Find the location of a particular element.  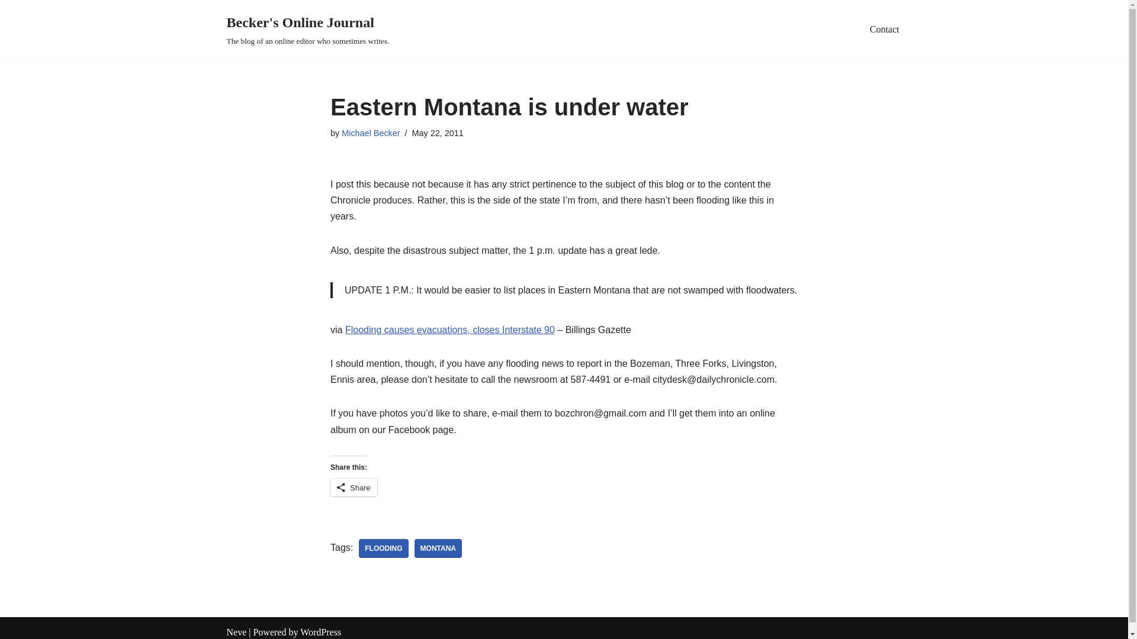

Montana is located at coordinates (438, 548).